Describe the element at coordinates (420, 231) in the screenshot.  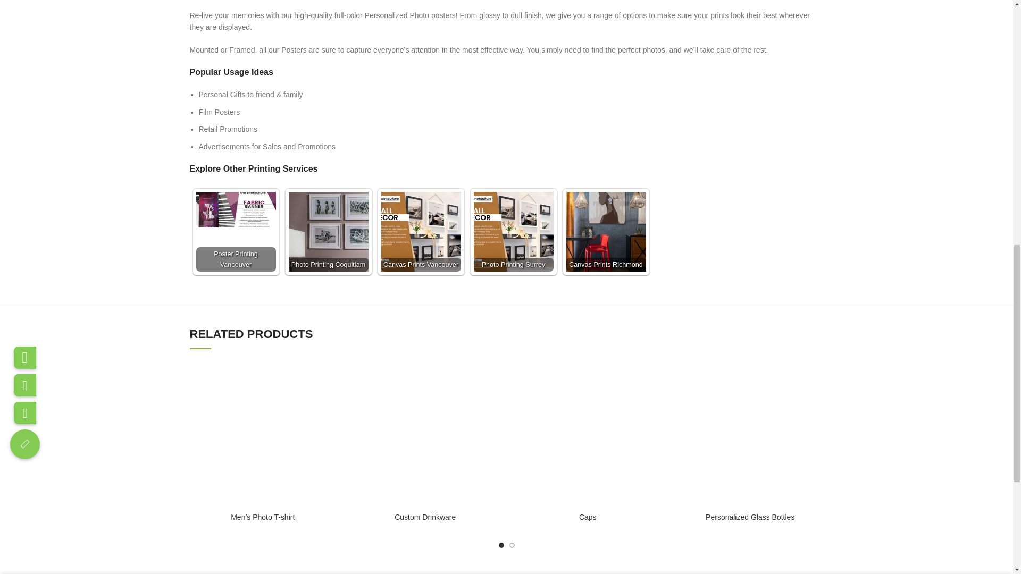
I see `Canvas Prints Vancouver` at that location.